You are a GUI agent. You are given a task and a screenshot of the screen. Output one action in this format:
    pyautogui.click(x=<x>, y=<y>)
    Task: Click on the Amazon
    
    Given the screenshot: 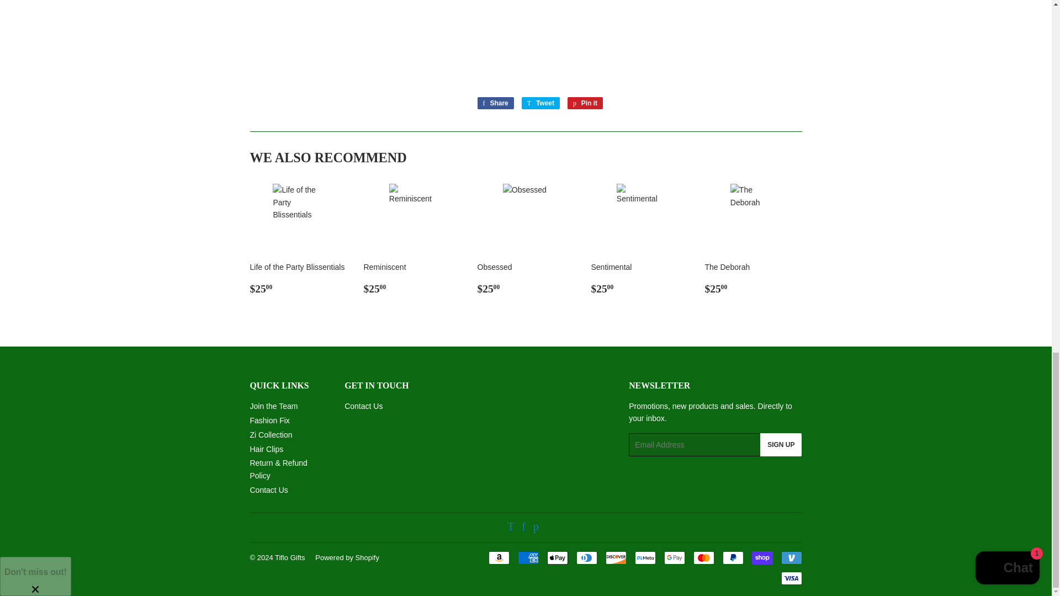 What is the action you would take?
    pyautogui.click(x=498, y=557)
    